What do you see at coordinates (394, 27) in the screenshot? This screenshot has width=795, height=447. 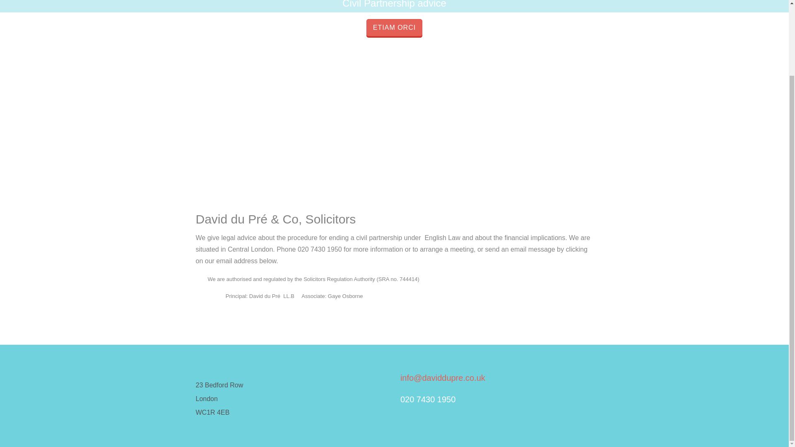 I see `ETIAM ORCI` at bounding box center [394, 27].